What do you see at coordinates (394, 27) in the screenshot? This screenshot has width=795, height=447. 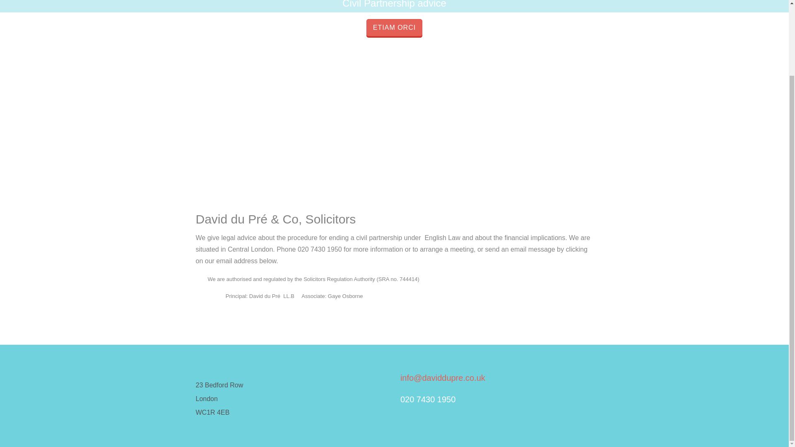 I see `ETIAM ORCI` at bounding box center [394, 27].